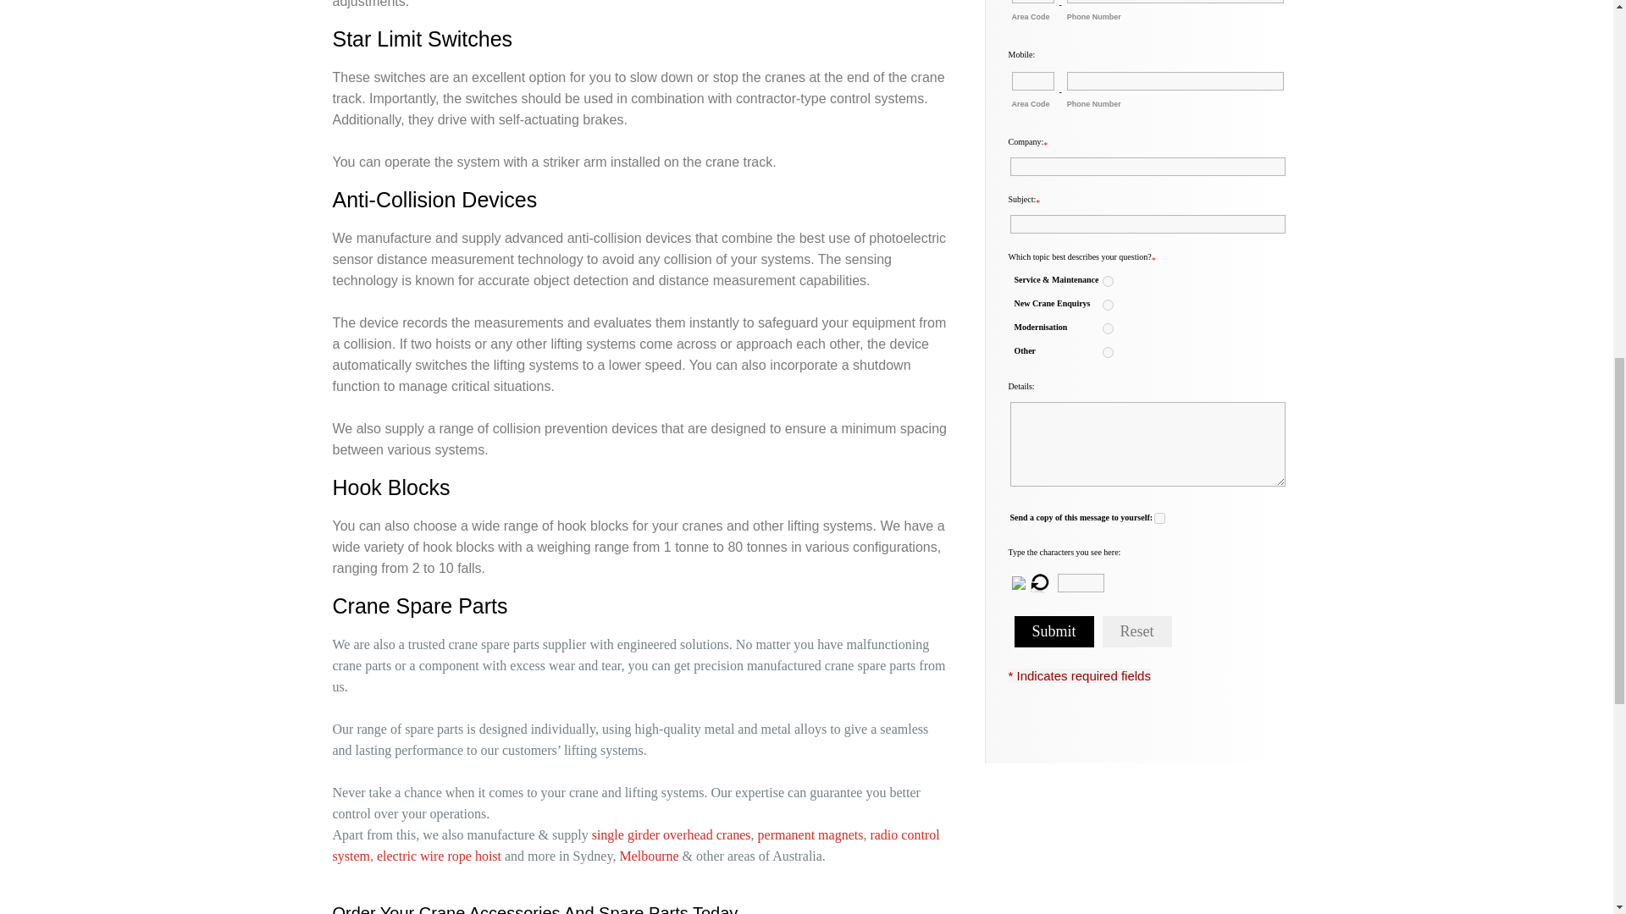 This screenshot has height=914, width=1626. I want to click on radio control system, so click(635, 845).